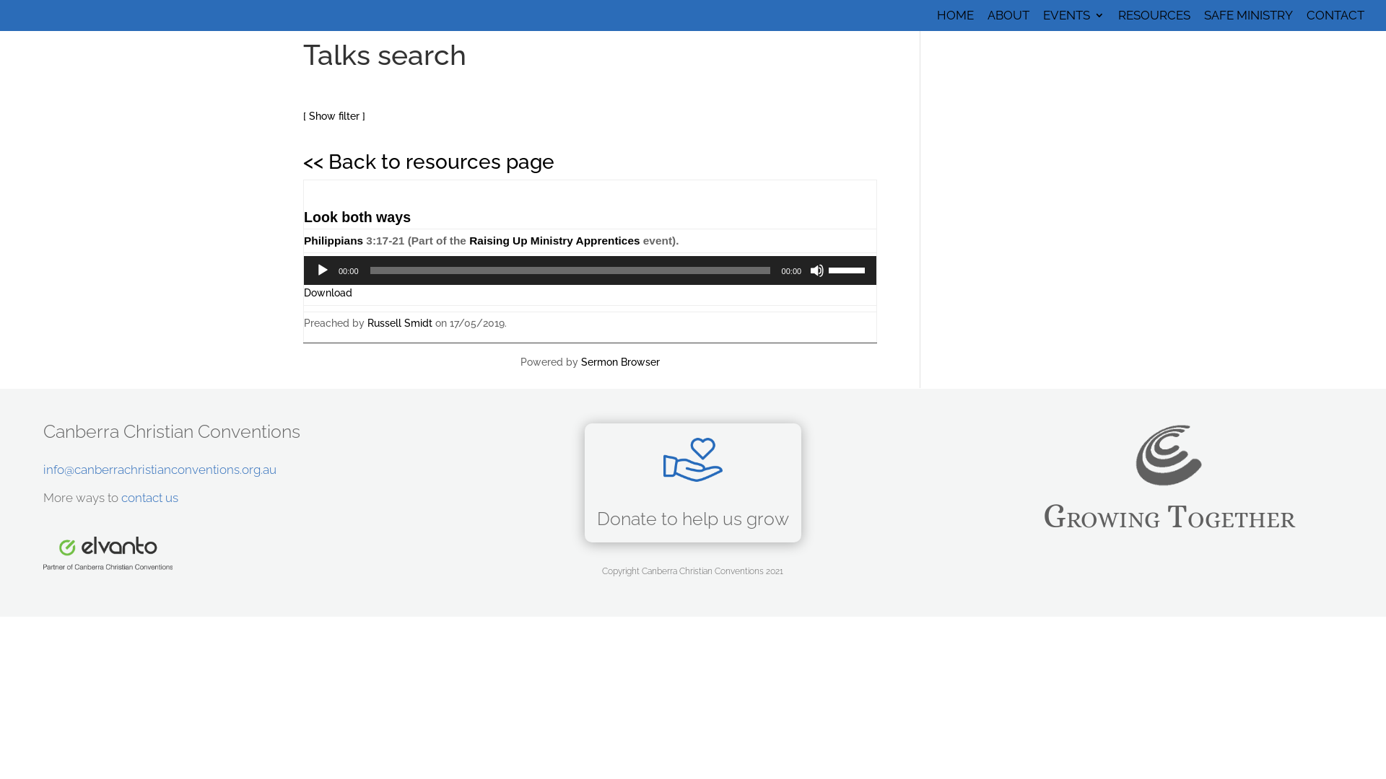 The image size is (1386, 779). What do you see at coordinates (328, 293) in the screenshot?
I see `Download` at bounding box center [328, 293].